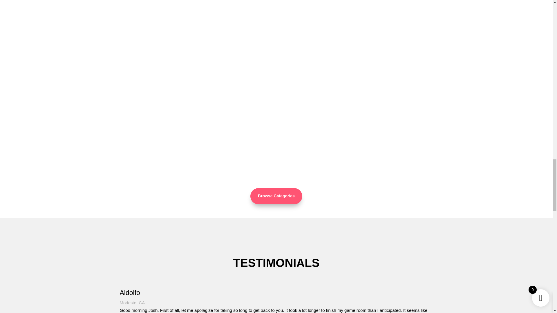  What do you see at coordinates (276, 196) in the screenshot?
I see `Browse Categories` at bounding box center [276, 196].